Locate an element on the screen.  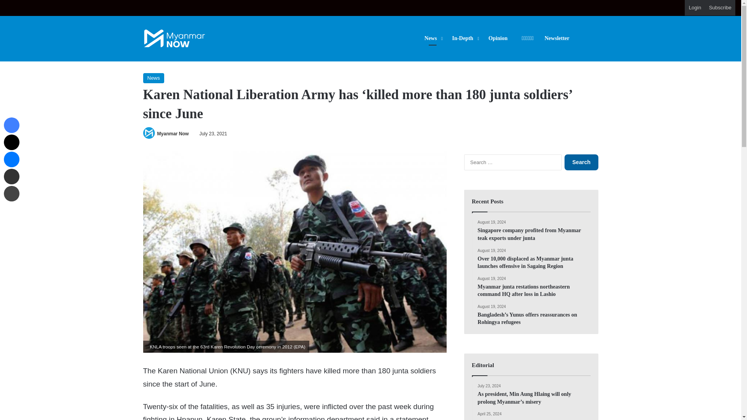
Messenger is located at coordinates (11, 159).